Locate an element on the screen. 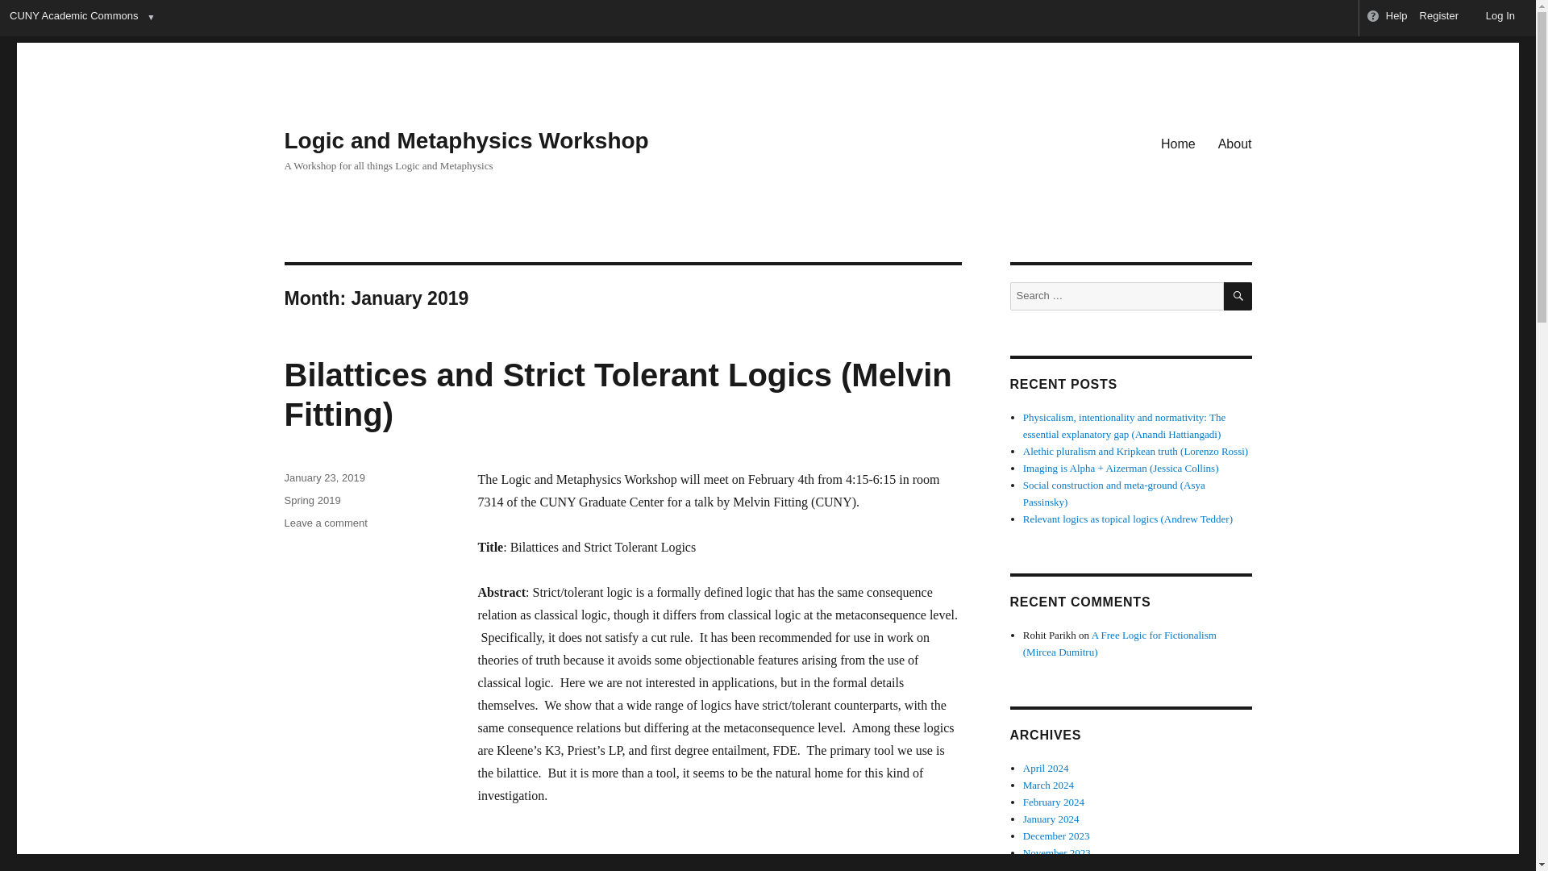 This screenshot has width=1548, height=871. Log In is located at coordinates (1493, 18).